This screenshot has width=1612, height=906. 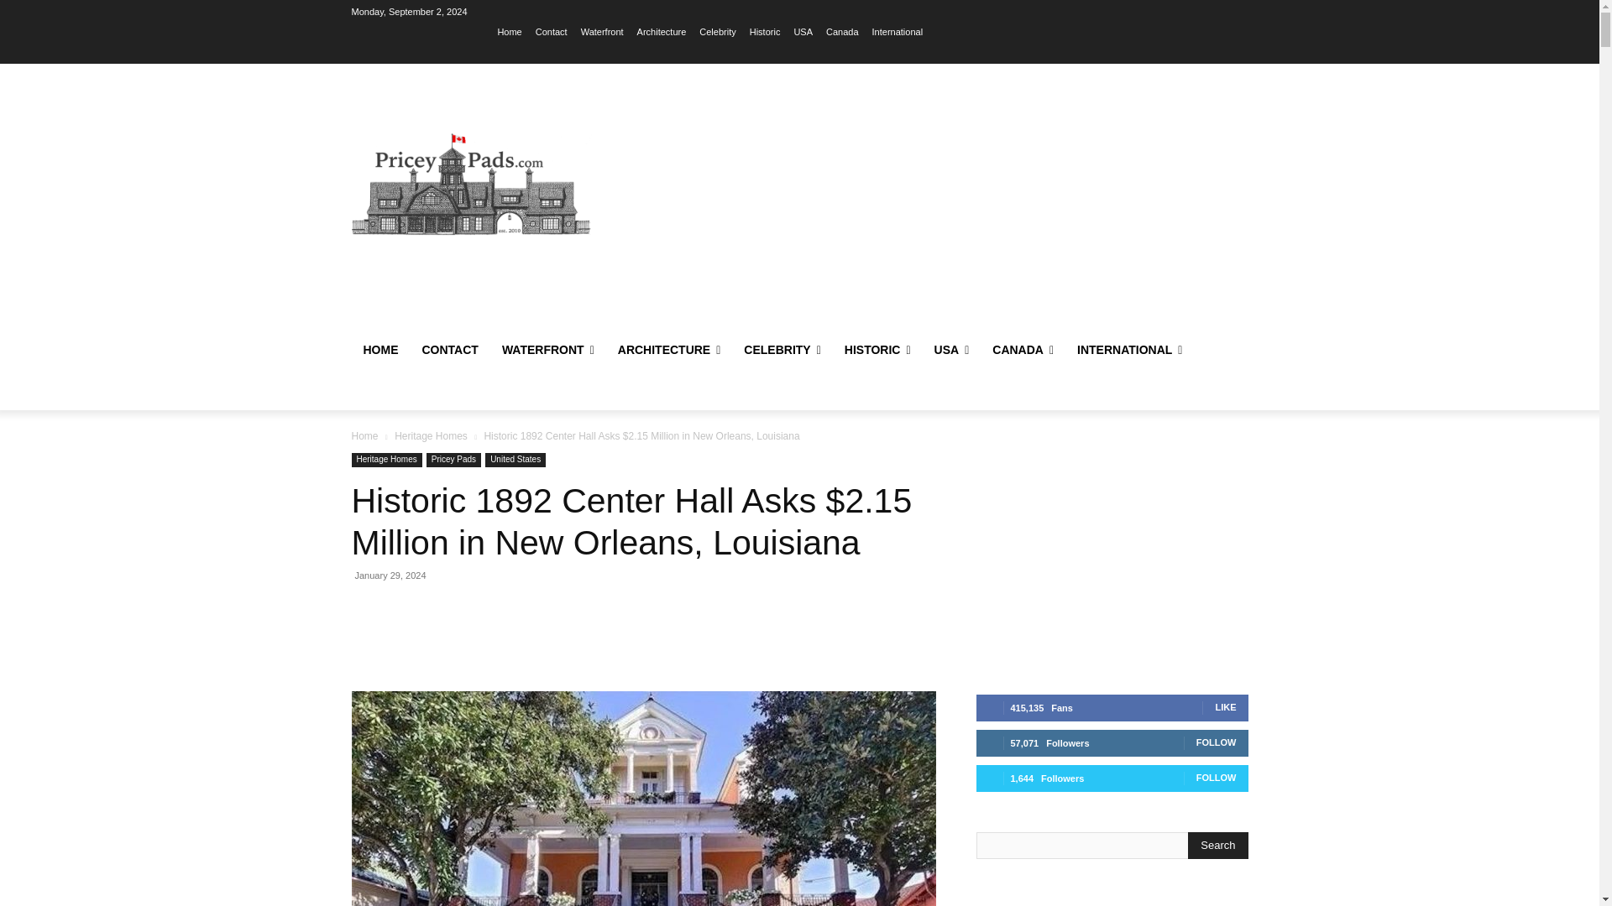 What do you see at coordinates (842, 31) in the screenshot?
I see `Canada` at bounding box center [842, 31].